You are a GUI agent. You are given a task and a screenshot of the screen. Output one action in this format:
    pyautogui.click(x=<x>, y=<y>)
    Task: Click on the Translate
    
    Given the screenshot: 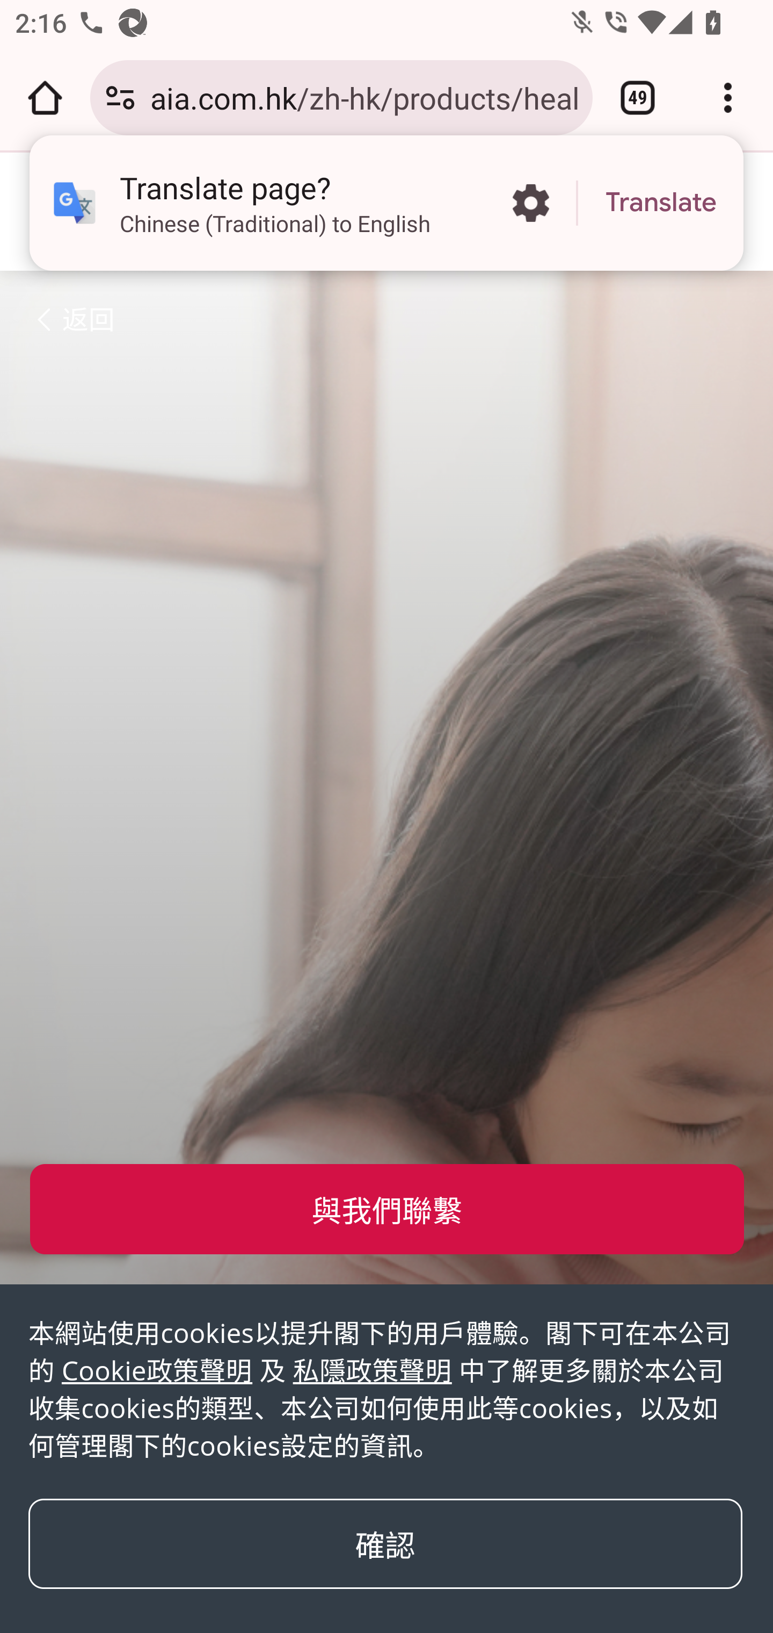 What is the action you would take?
    pyautogui.click(x=661, y=203)
    